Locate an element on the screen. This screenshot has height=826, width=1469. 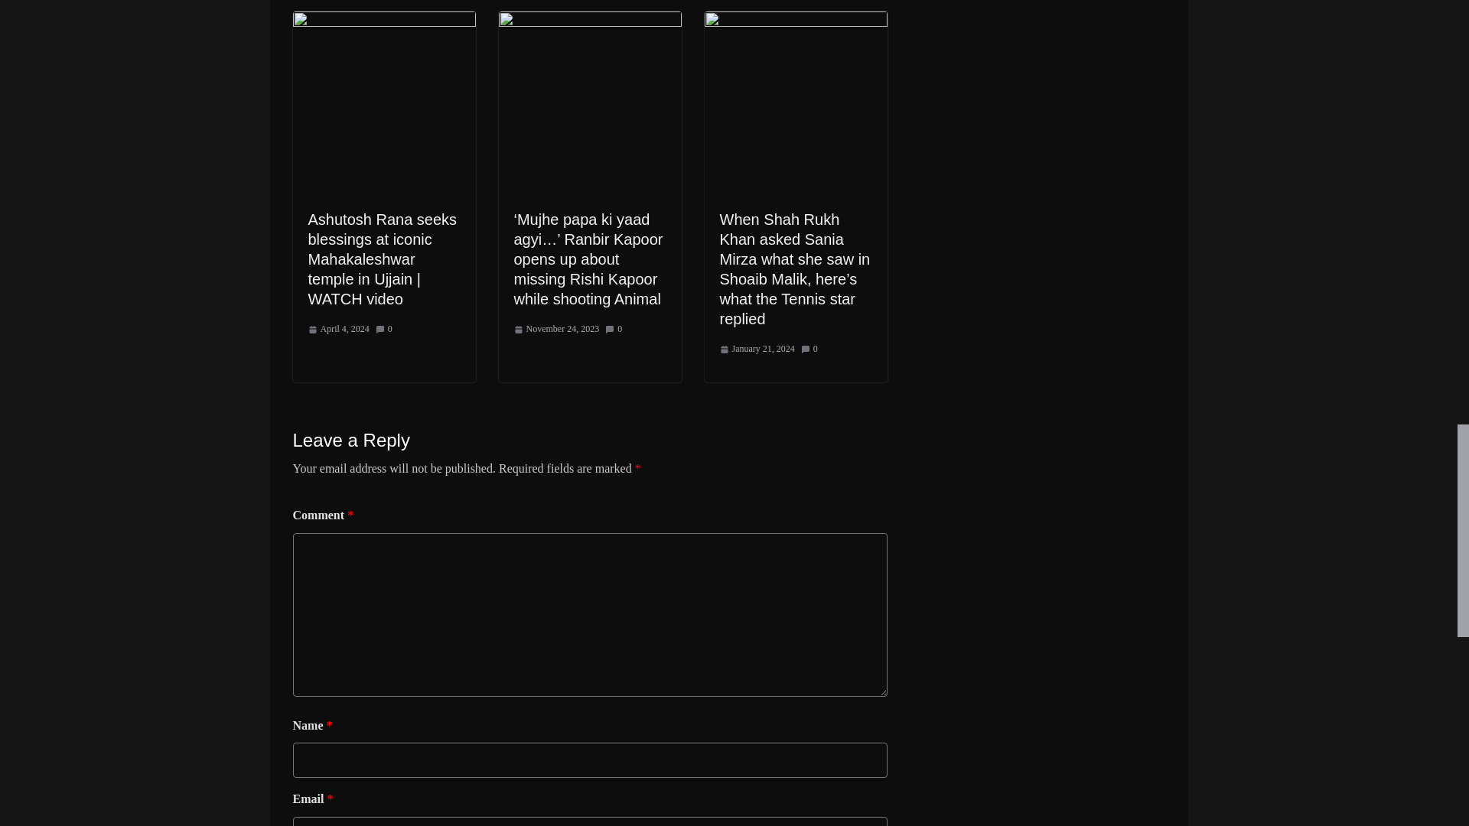
2:35 am is located at coordinates (557, 329).